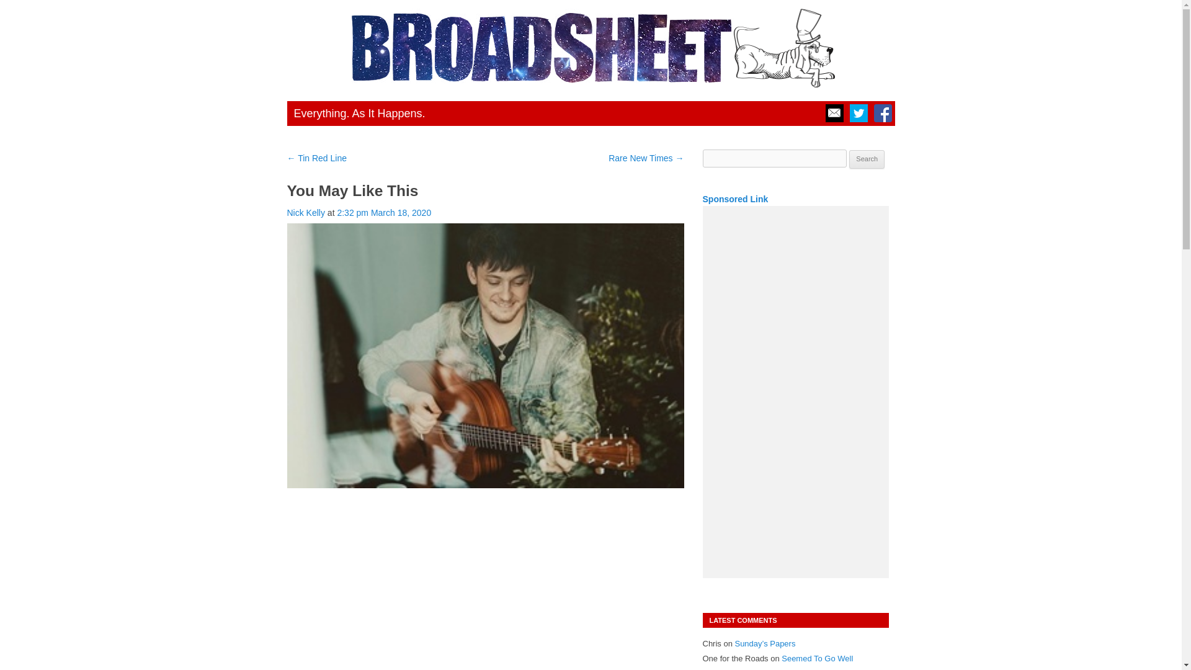  I want to click on 2:32 pm March 18, 2020, so click(384, 212).